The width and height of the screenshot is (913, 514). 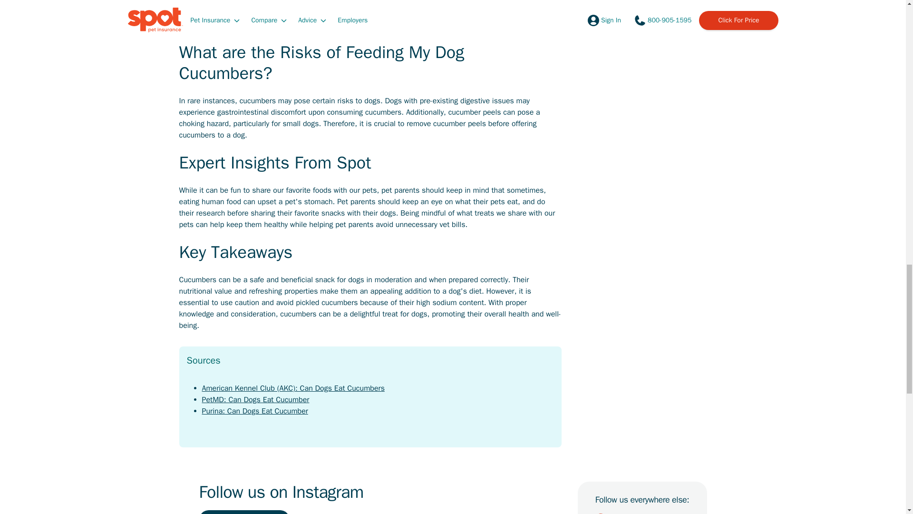 What do you see at coordinates (600, 513) in the screenshot?
I see `Spot on Facebook` at bounding box center [600, 513].